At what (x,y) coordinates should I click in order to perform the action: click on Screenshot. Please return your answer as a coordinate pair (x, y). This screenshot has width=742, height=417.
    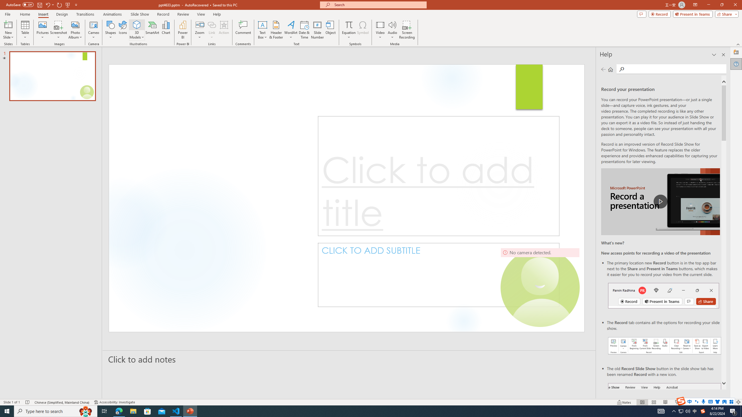
    Looking at the image, I should click on (59, 30).